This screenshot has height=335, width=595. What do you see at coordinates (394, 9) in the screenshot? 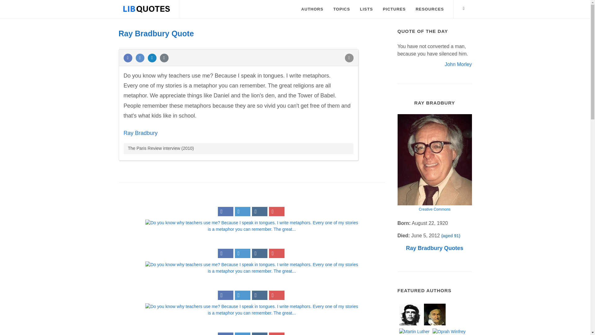
I see `PICTURES` at bounding box center [394, 9].